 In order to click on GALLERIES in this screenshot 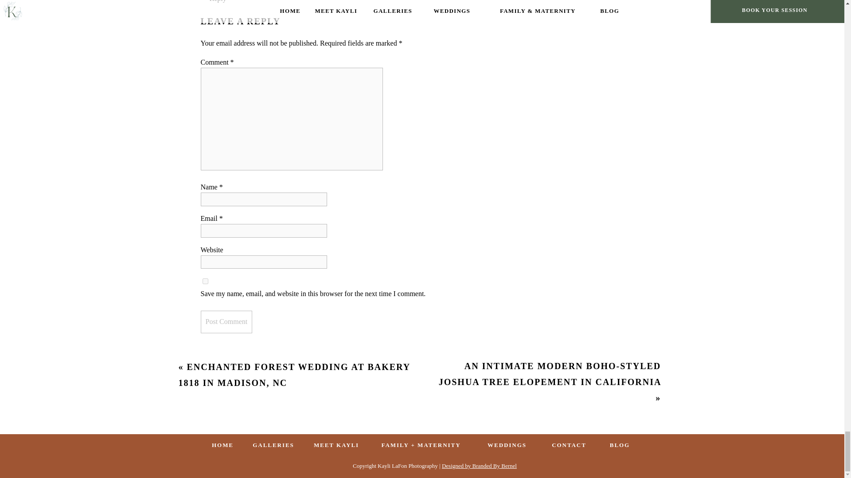, I will do `click(274, 445)`.